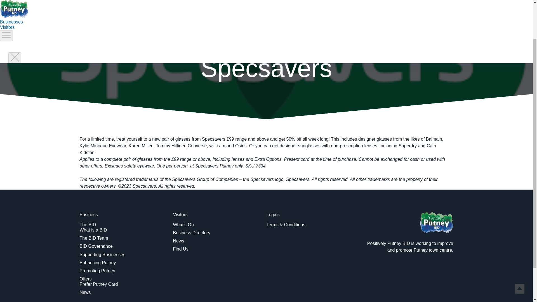 This screenshot has height=302, width=537. I want to click on News, so click(85, 292).